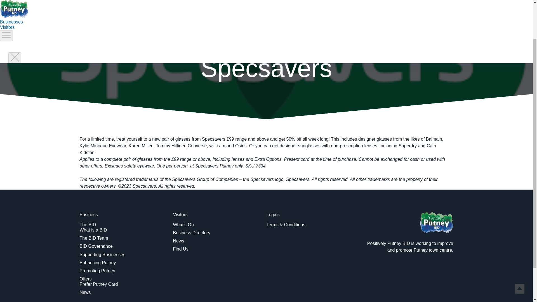 This screenshot has height=302, width=537. I want to click on News, so click(85, 292).